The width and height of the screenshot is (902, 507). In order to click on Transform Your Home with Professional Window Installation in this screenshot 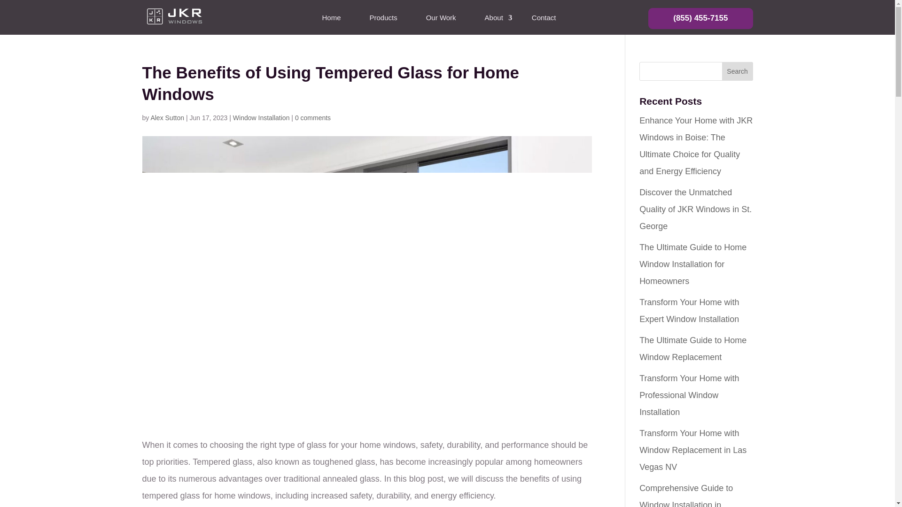, I will do `click(689, 395)`.